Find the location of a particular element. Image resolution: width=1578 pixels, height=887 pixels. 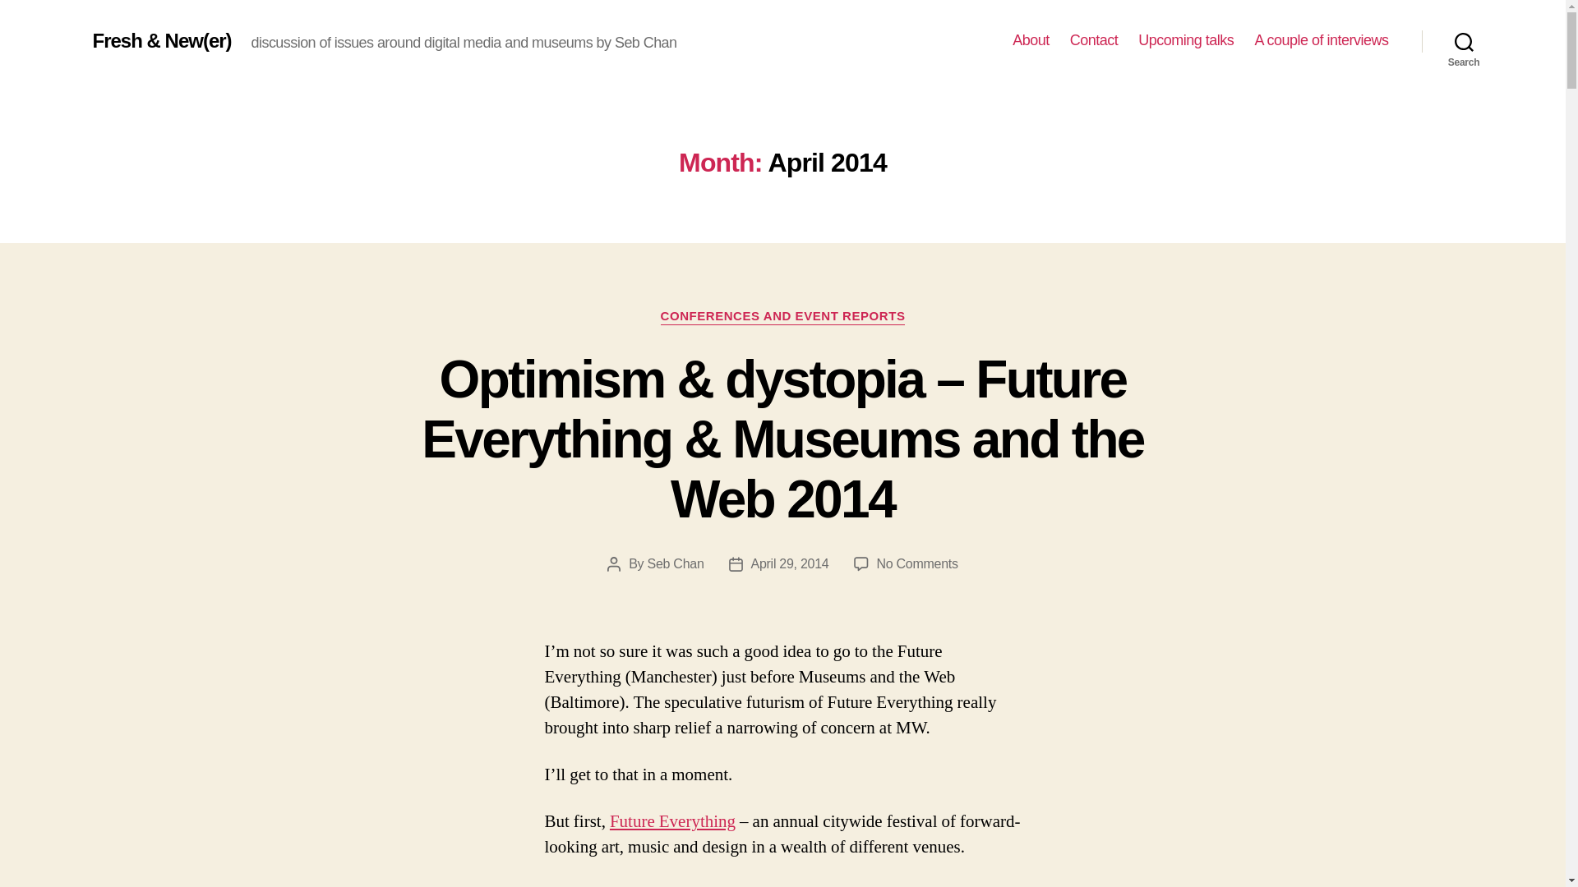

Future Everything is located at coordinates (672, 821).